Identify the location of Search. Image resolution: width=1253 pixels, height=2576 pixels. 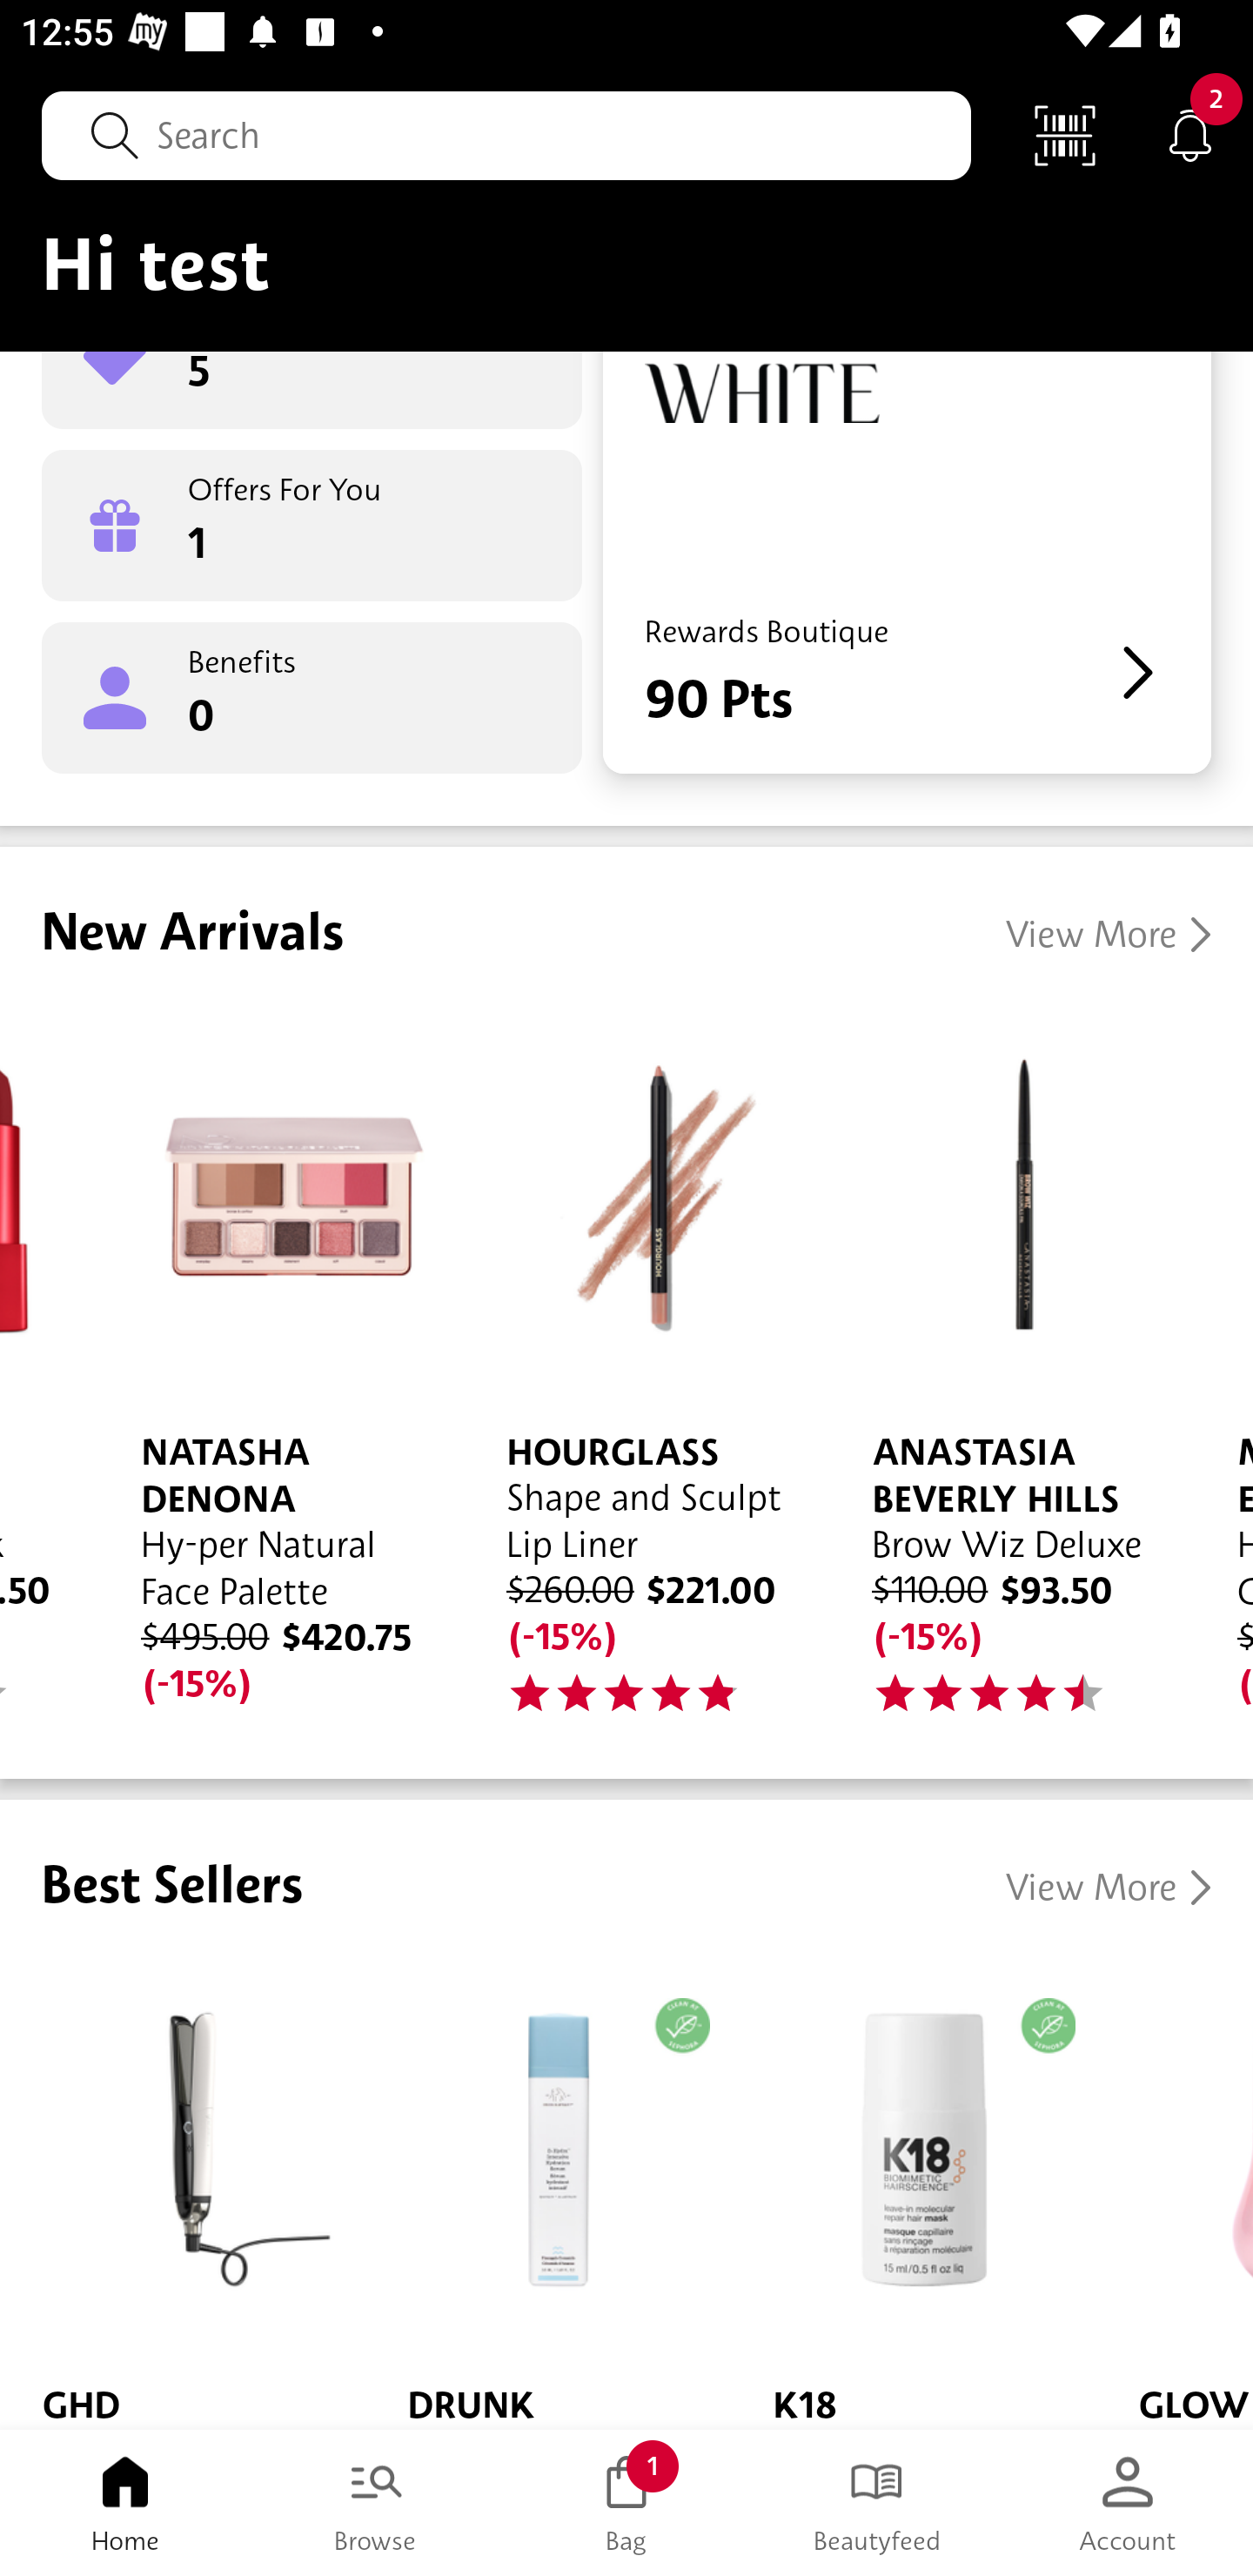
(506, 135).